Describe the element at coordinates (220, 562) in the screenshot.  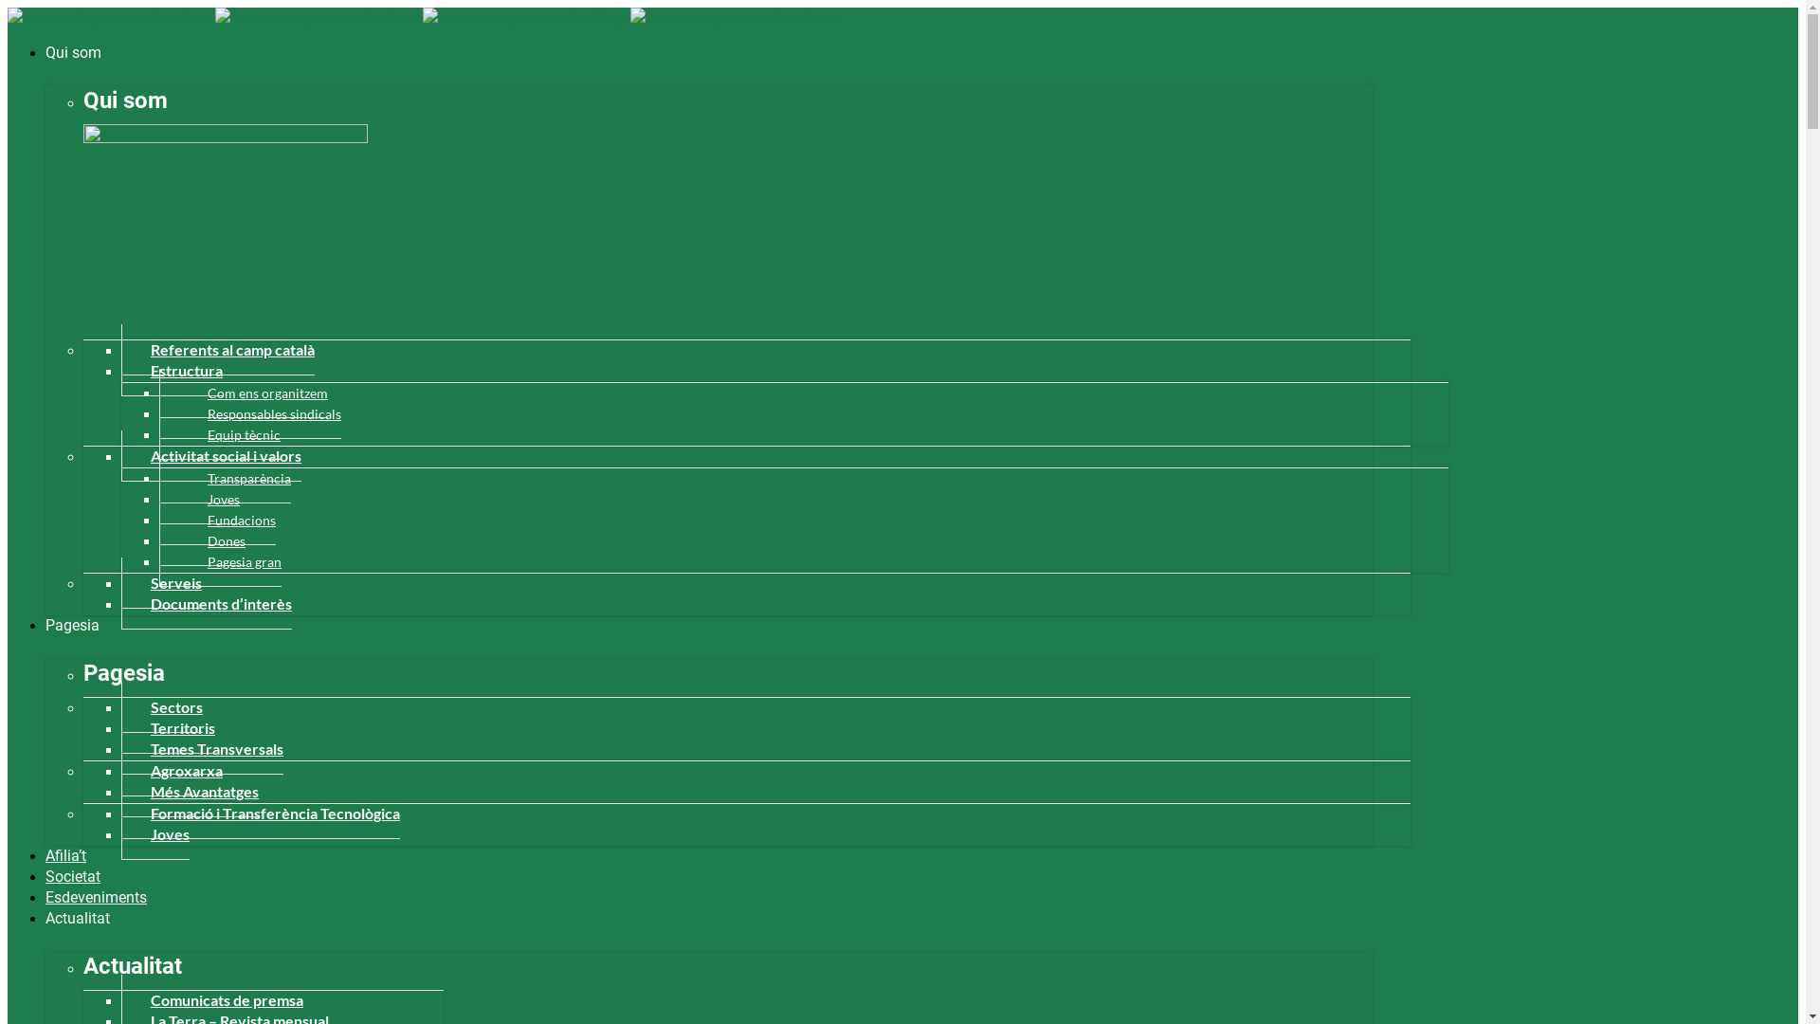
I see `Pagesia gran` at that location.